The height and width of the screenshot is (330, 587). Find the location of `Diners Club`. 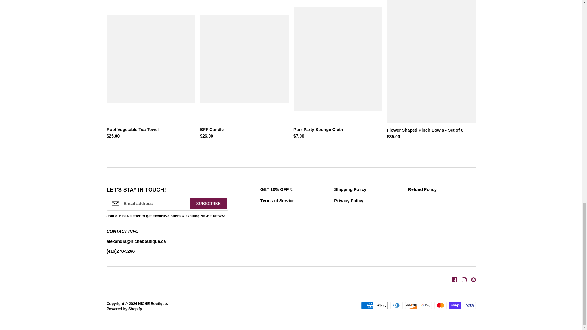

Diners Club is located at coordinates (396, 305).